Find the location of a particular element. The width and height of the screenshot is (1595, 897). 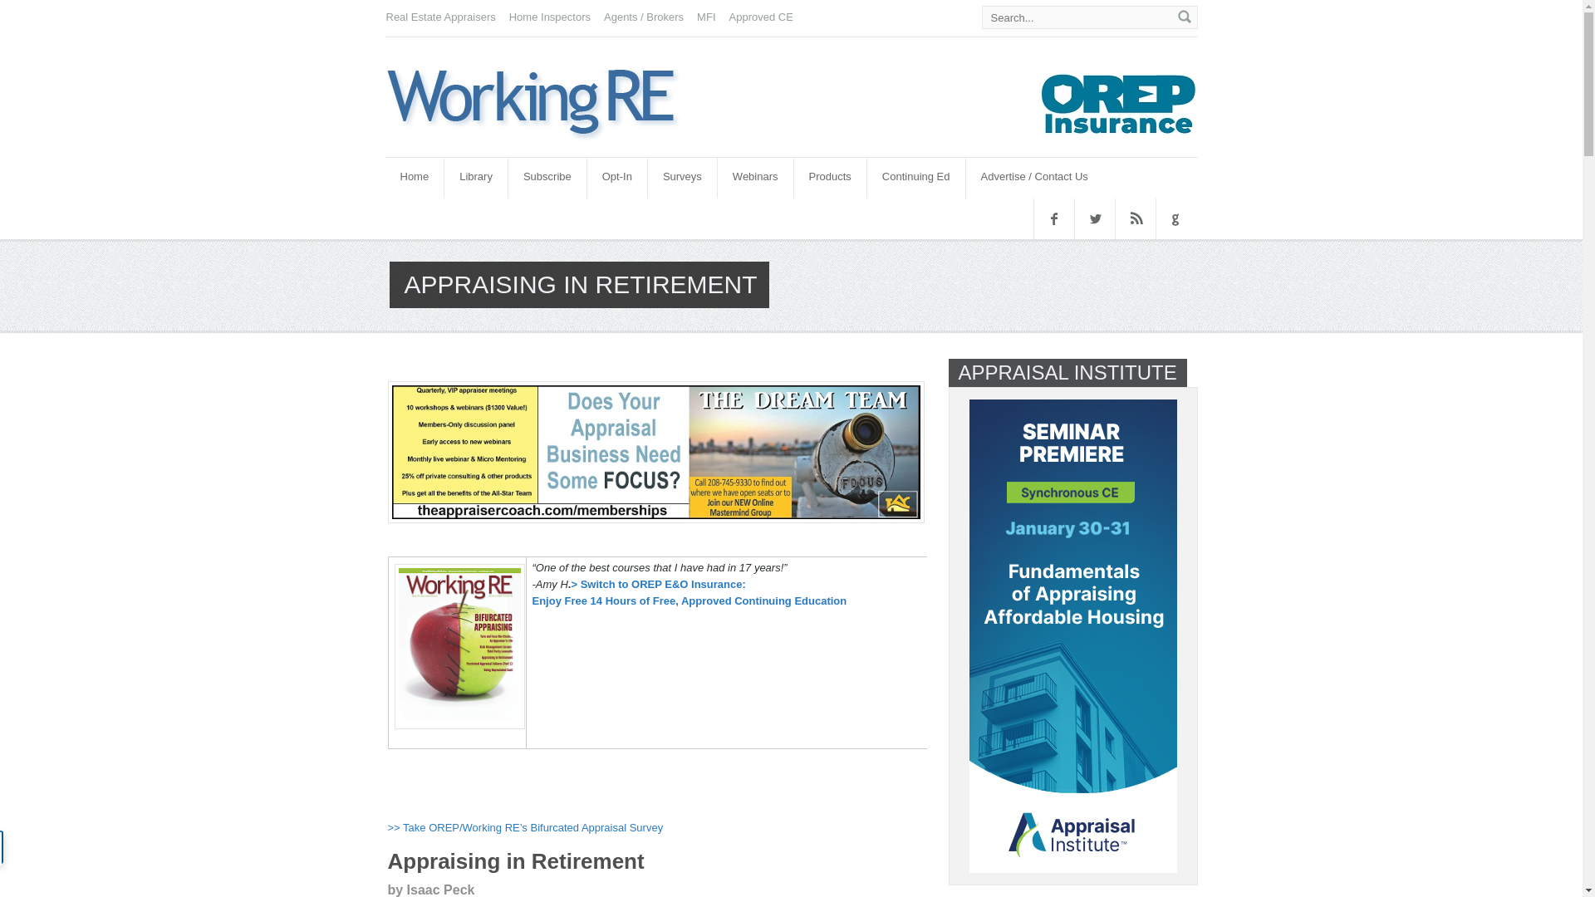

Surveys is located at coordinates (681, 178).